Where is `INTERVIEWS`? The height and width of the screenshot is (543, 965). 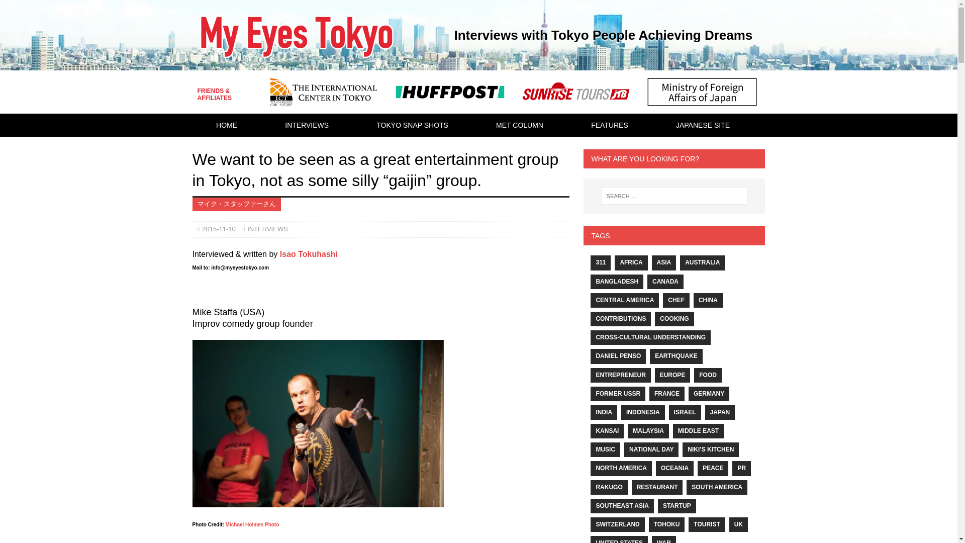 INTERVIEWS is located at coordinates (267, 229).